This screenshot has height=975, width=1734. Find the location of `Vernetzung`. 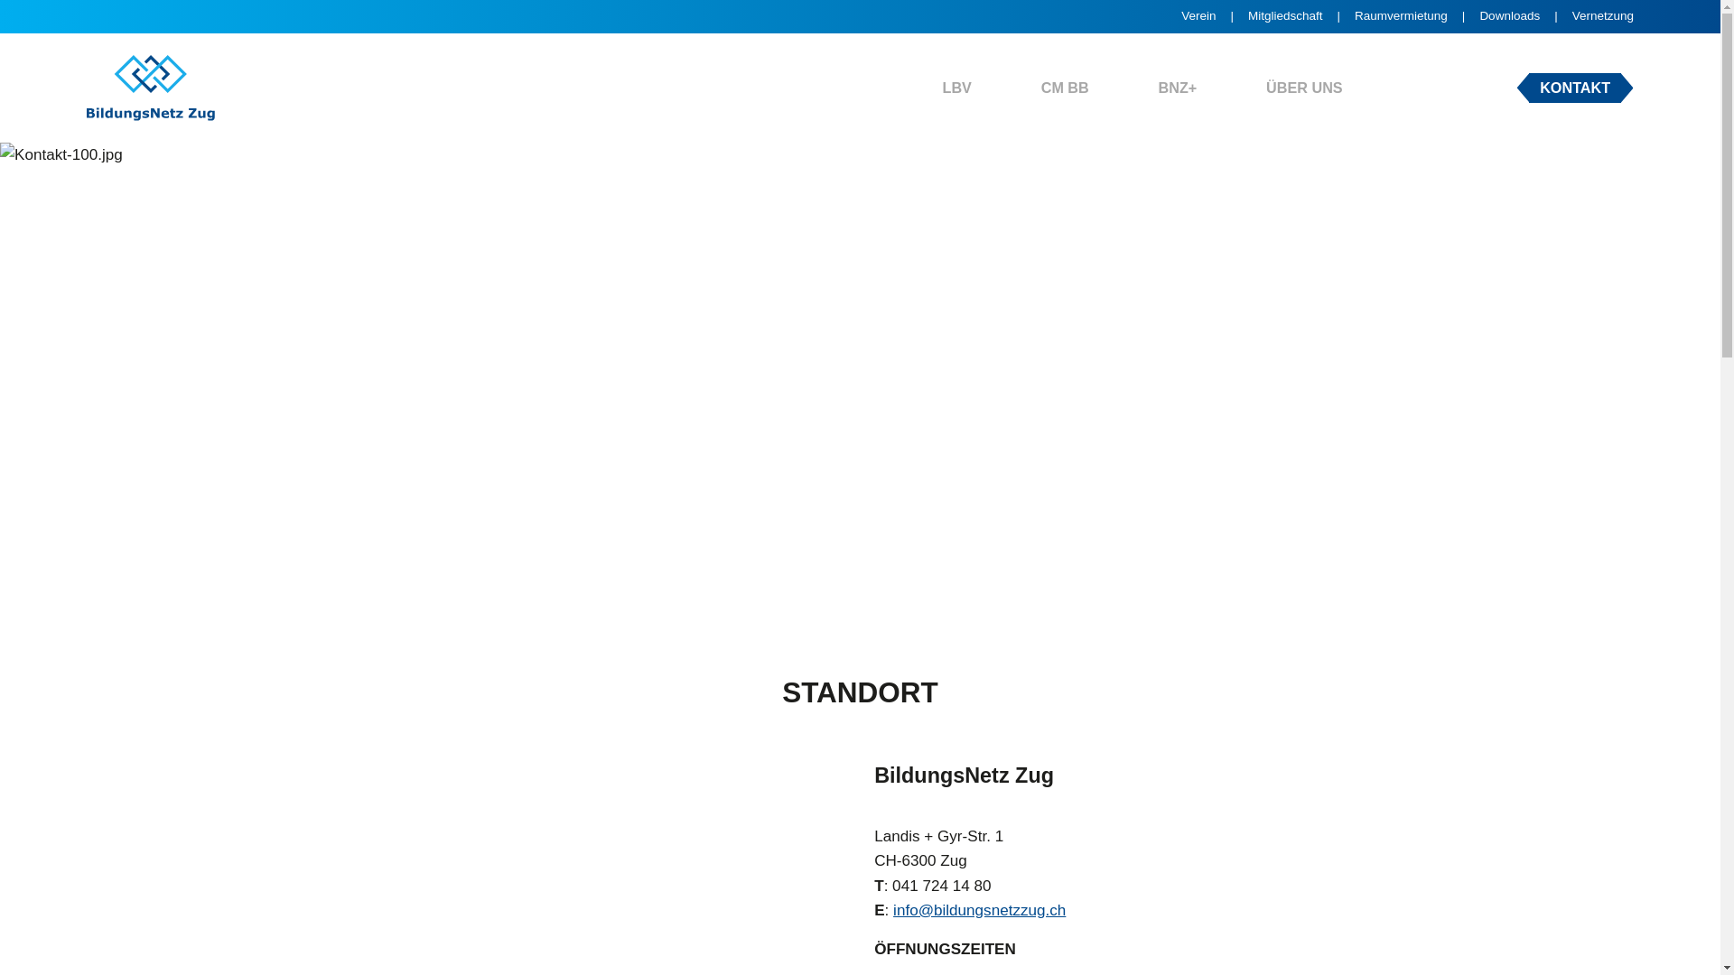

Vernetzung is located at coordinates (1603, 16).